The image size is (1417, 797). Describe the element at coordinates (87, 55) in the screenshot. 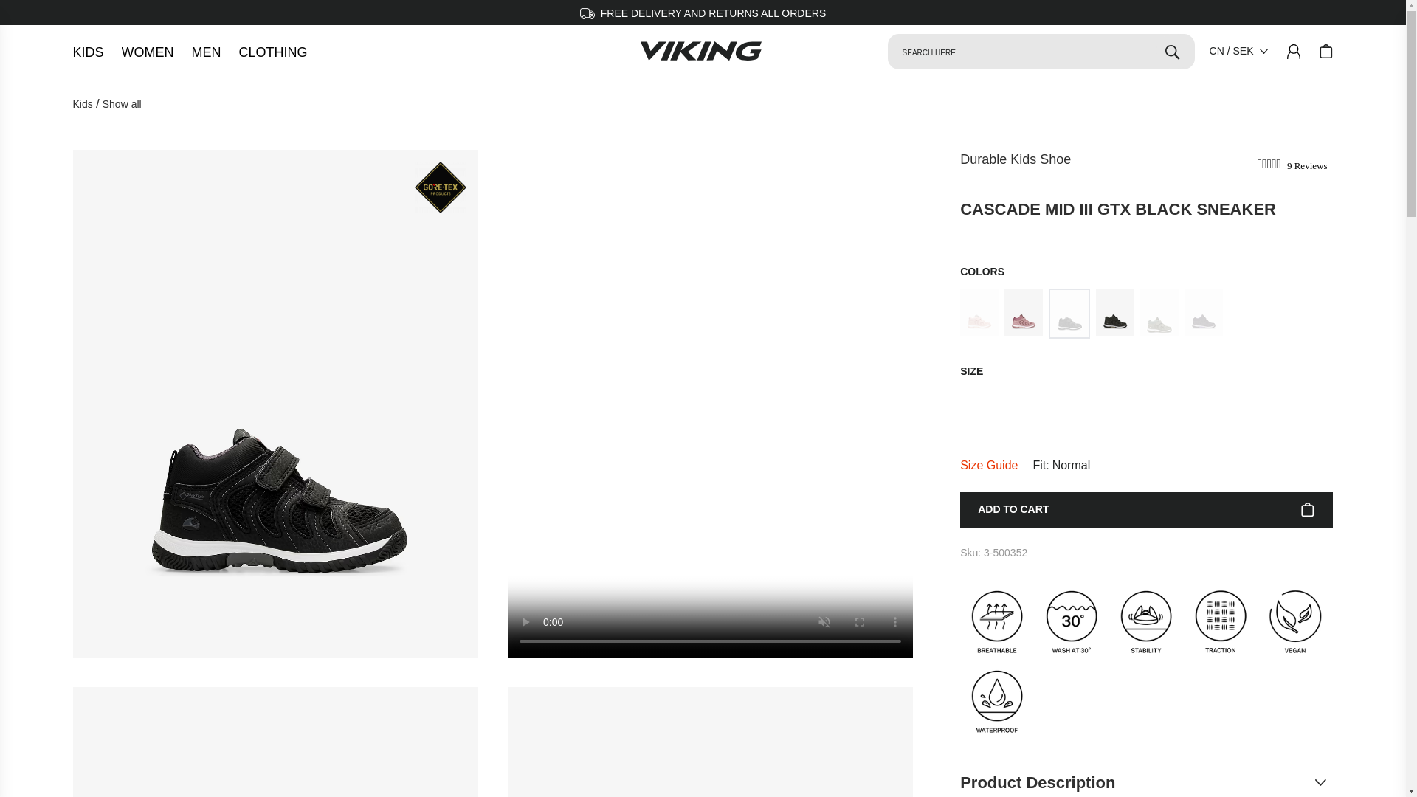

I see `KIDS` at that location.